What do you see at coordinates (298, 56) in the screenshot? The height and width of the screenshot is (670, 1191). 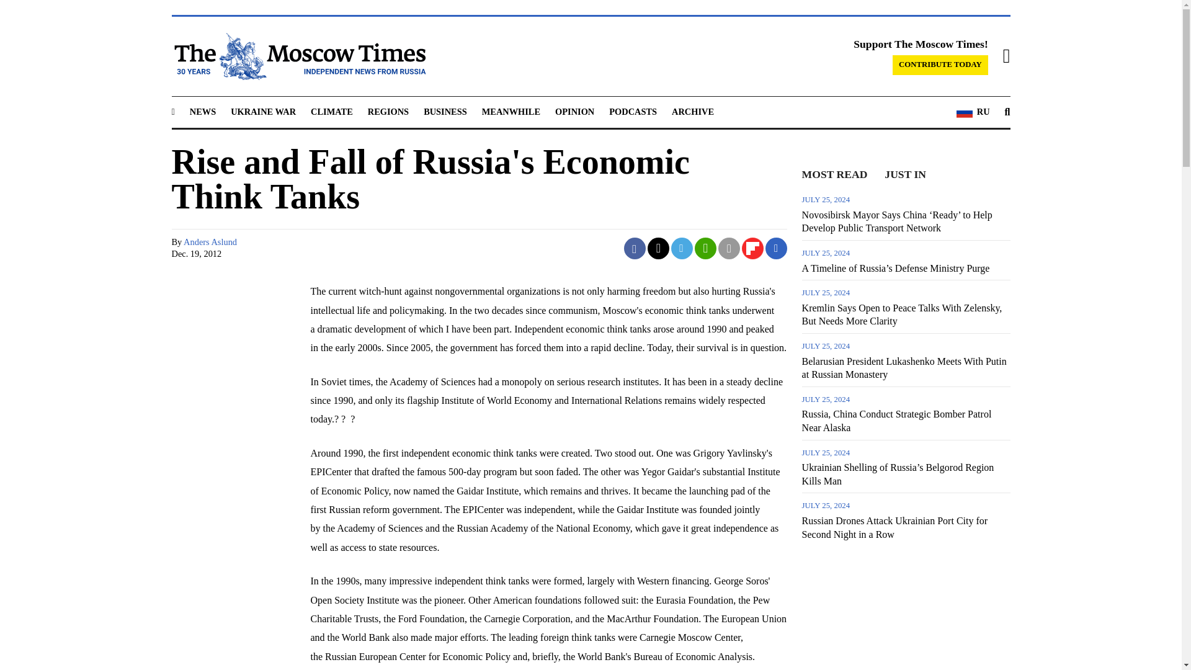 I see `The Moscow Times - Independent News from Russia` at bounding box center [298, 56].